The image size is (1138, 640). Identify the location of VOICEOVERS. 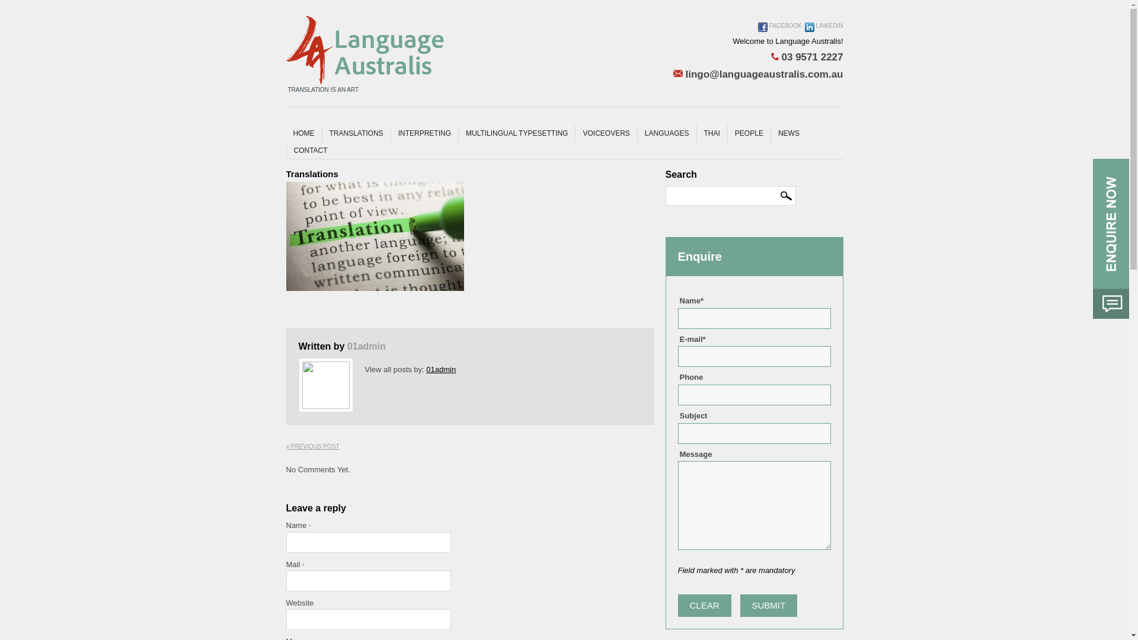
(606, 134).